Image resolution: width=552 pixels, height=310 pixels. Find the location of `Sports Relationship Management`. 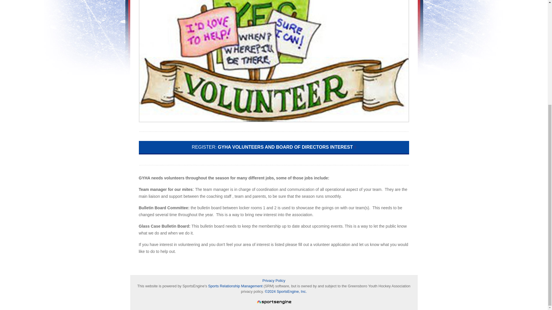

Sports Relationship Management is located at coordinates (236, 286).